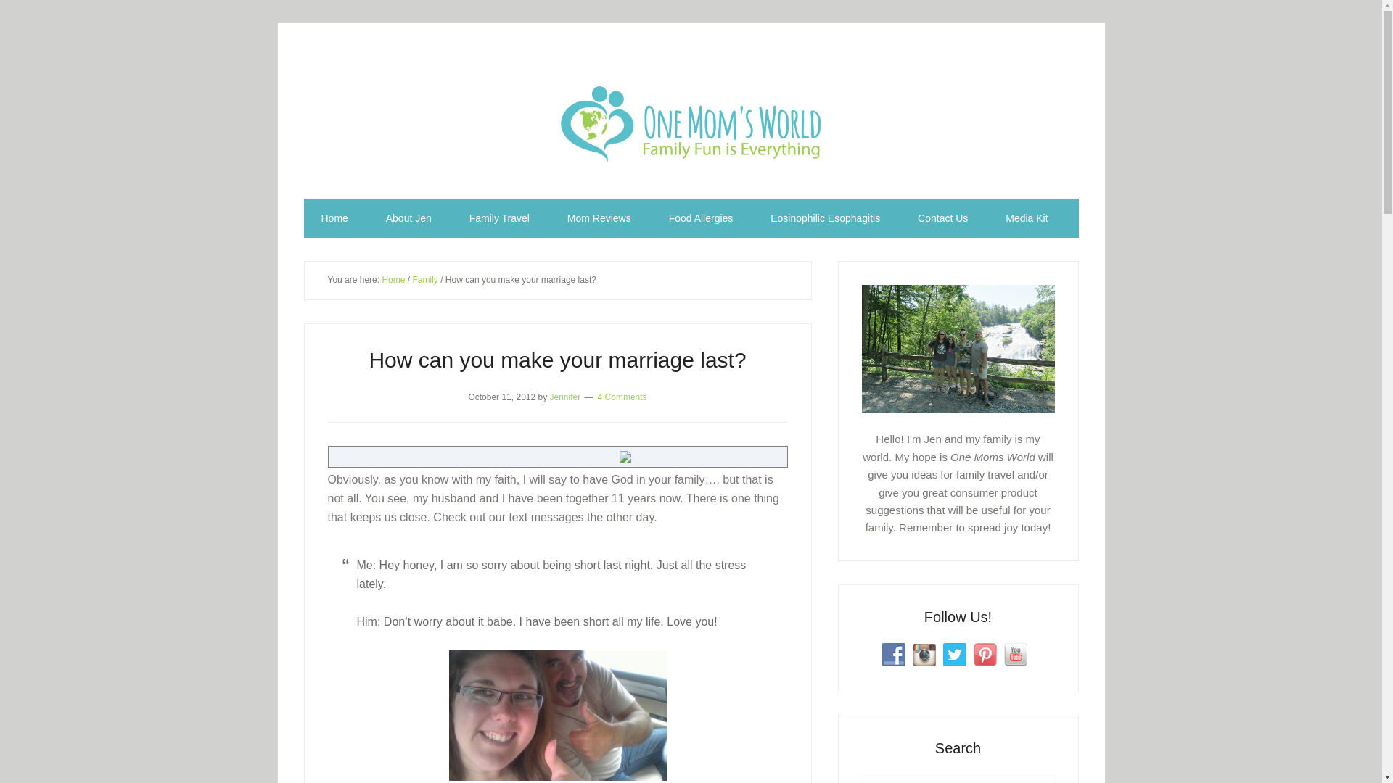 Image resolution: width=1393 pixels, height=783 pixels. What do you see at coordinates (599, 218) in the screenshot?
I see `Mom Reviews` at bounding box center [599, 218].